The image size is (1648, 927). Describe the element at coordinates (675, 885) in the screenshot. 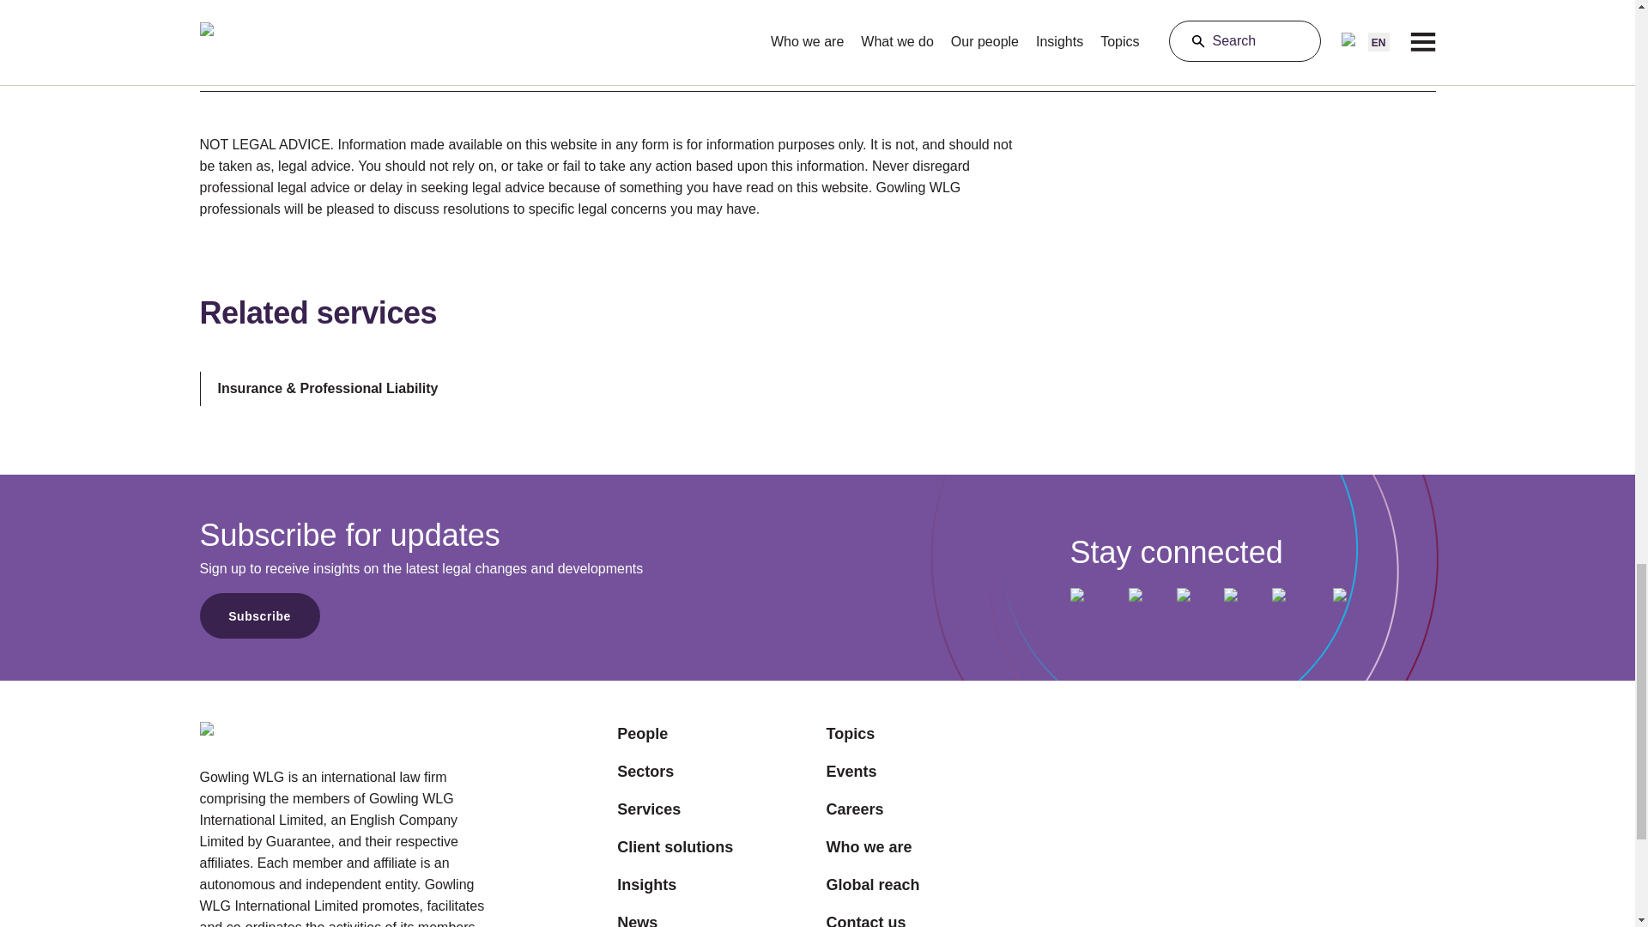

I see `Insights` at that location.